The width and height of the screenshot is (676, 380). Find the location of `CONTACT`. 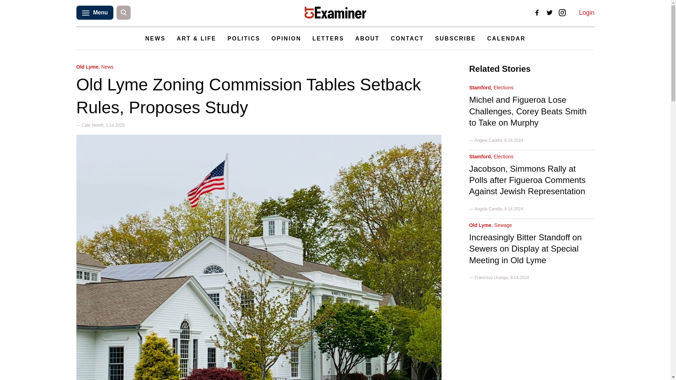

CONTACT is located at coordinates (407, 38).